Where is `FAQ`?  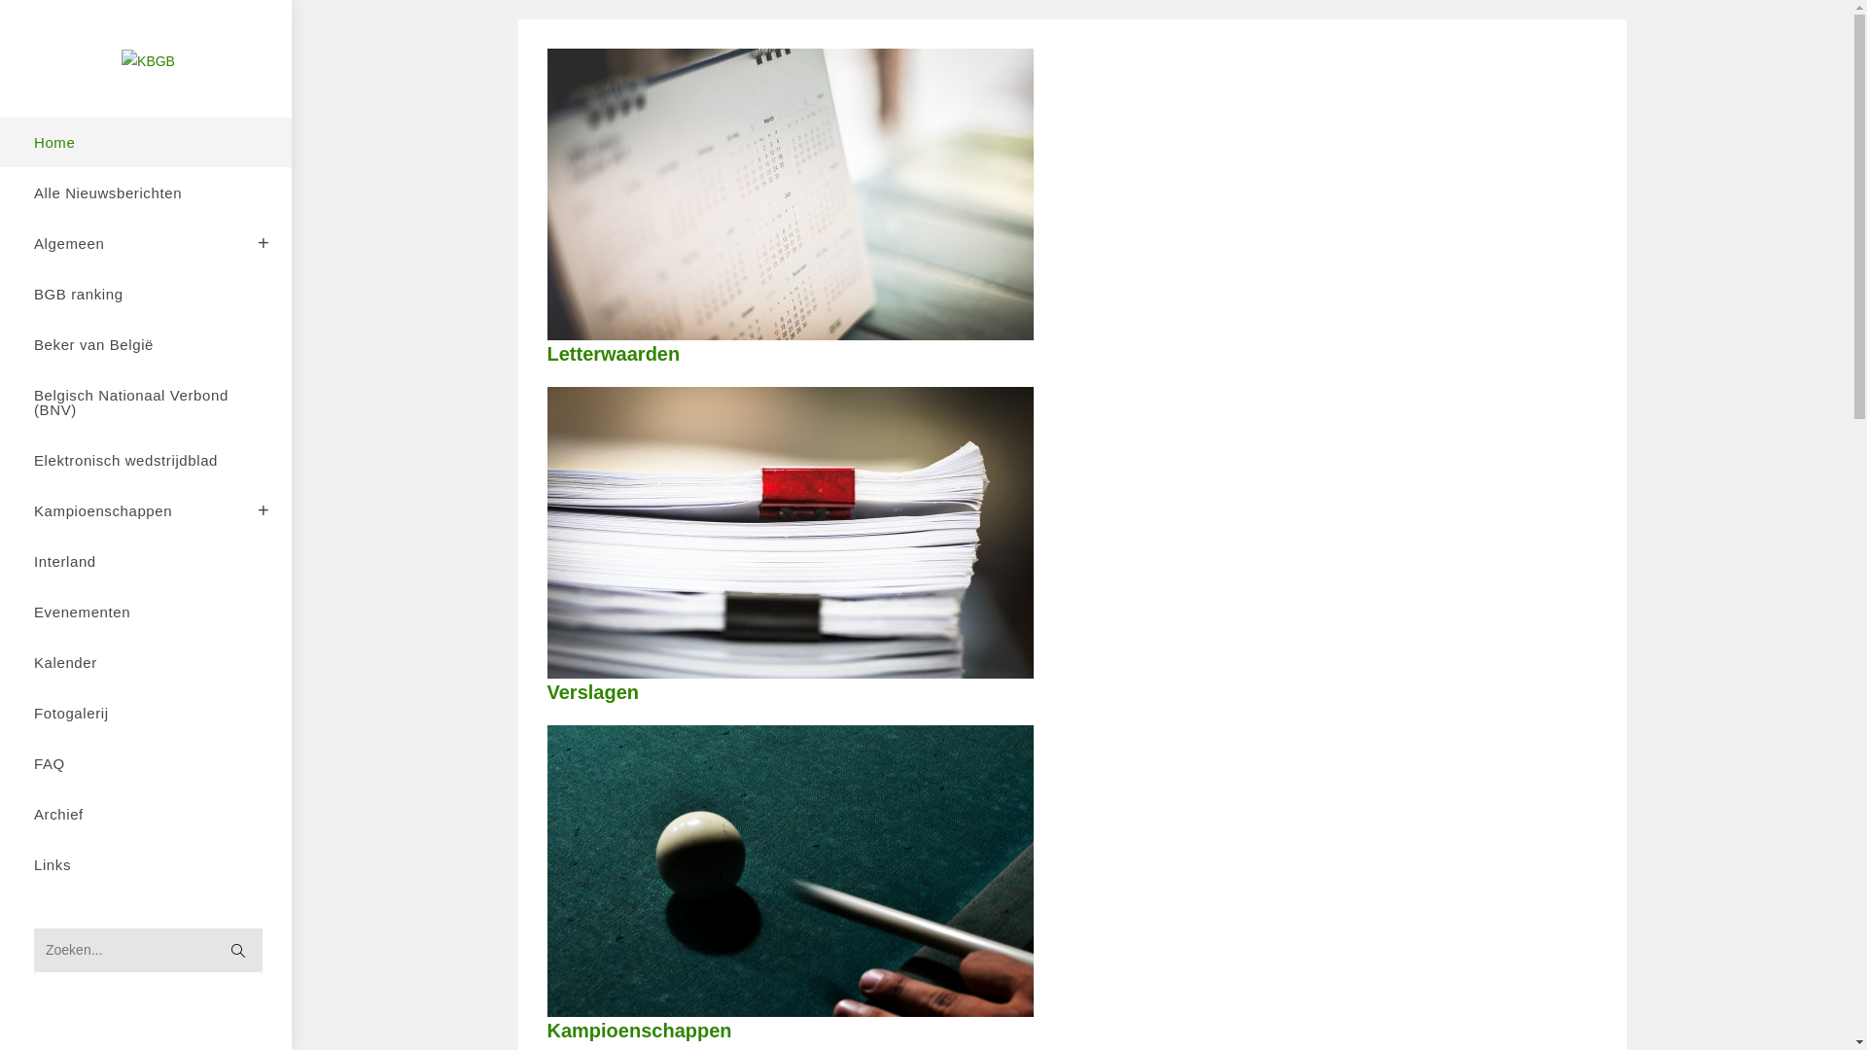
FAQ is located at coordinates (146, 764).